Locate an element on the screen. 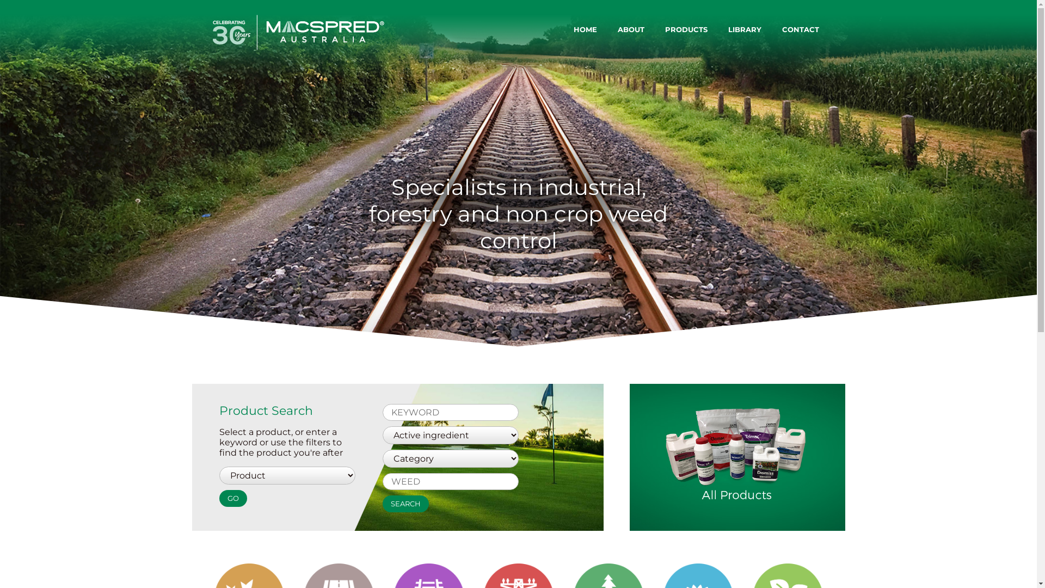 The image size is (1045, 588). HOME is located at coordinates (581, 29).